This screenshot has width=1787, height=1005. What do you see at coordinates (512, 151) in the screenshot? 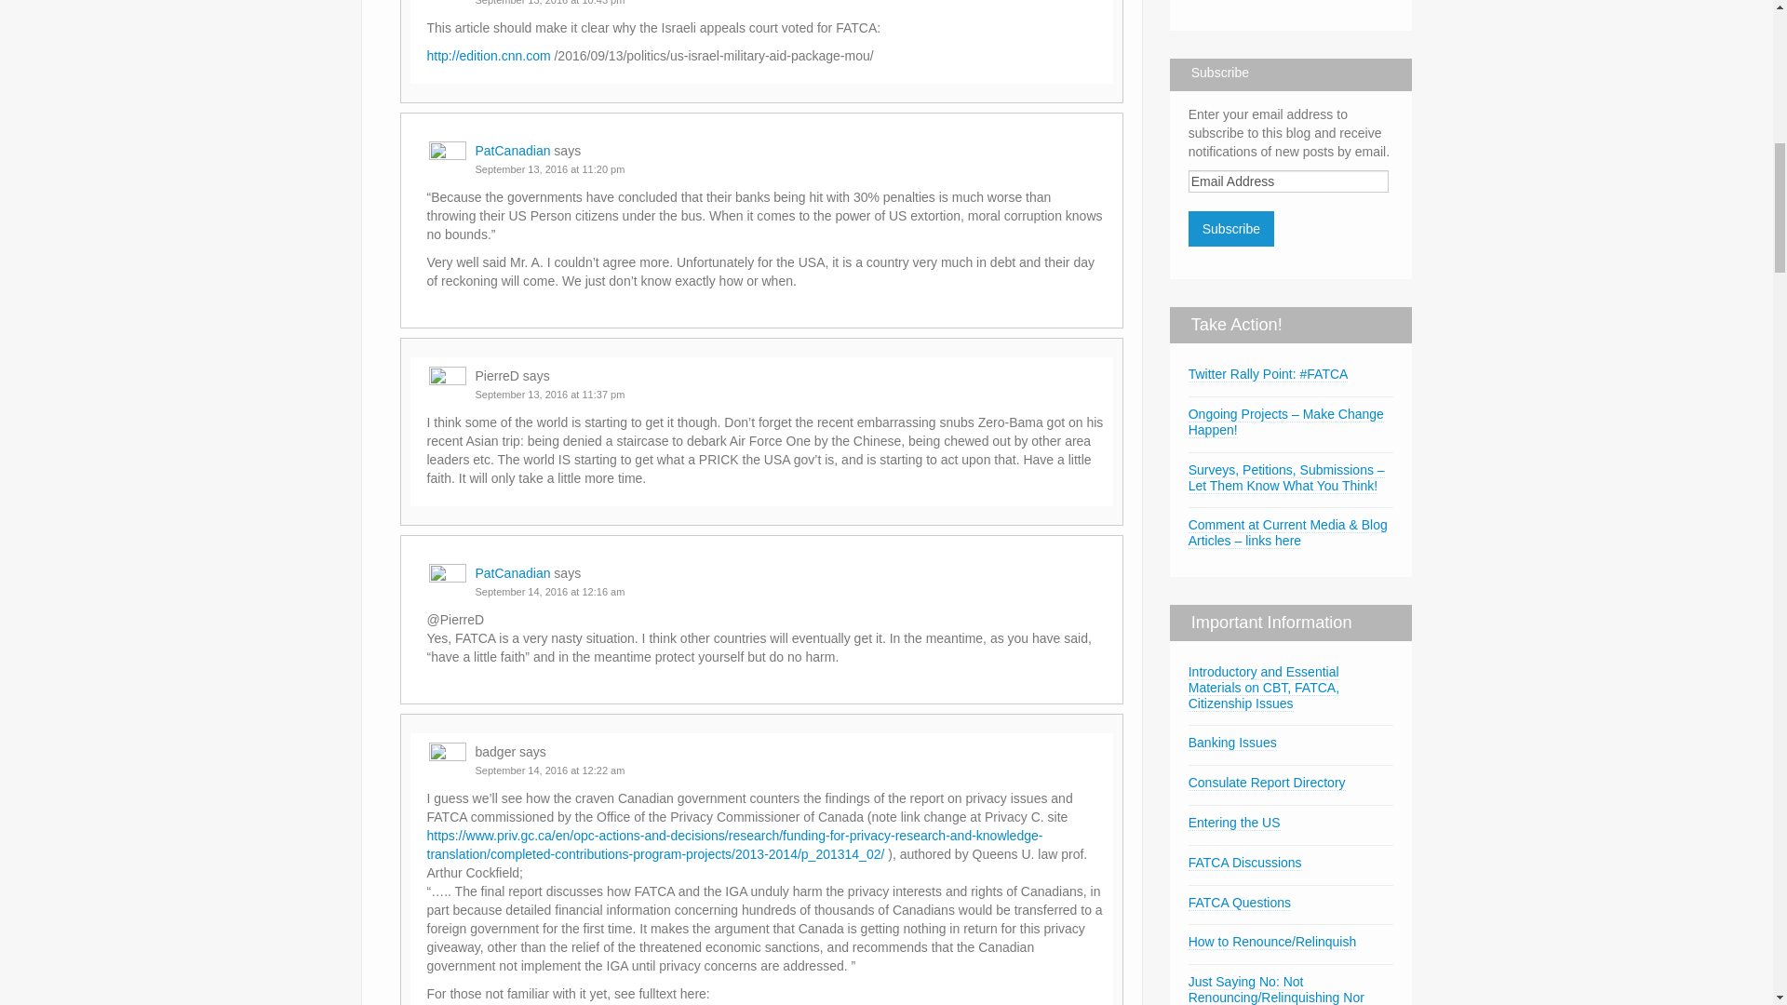
I see `PatCanadian` at bounding box center [512, 151].